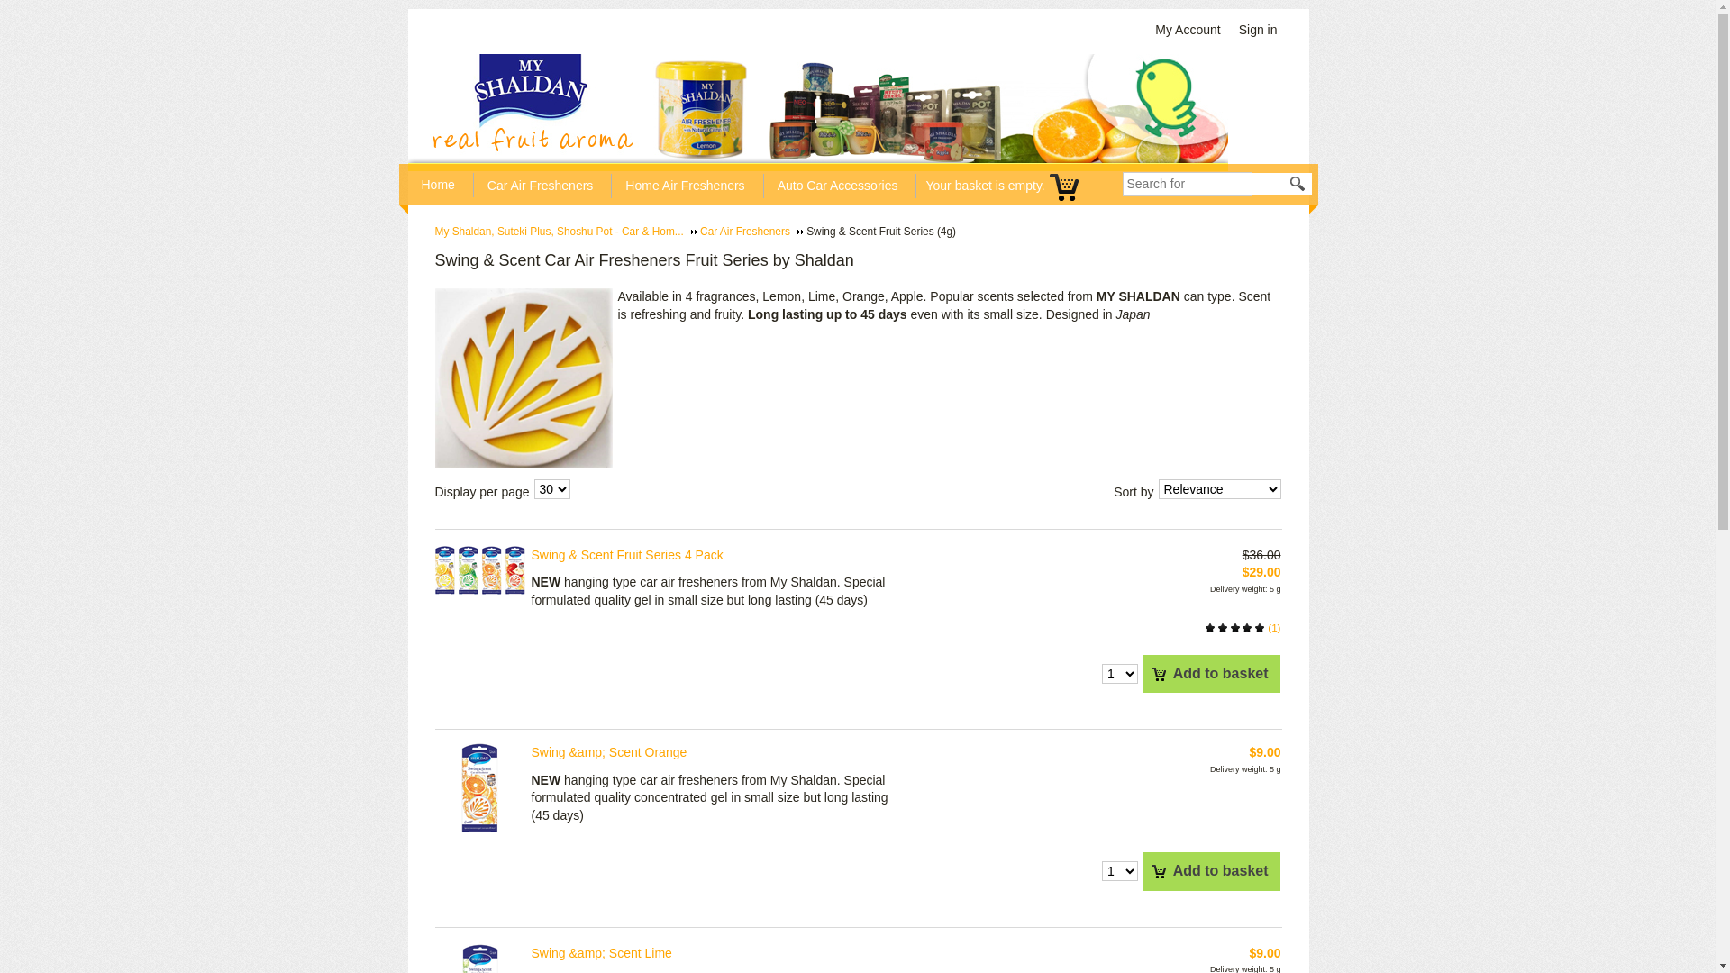 This screenshot has height=973, width=1730. I want to click on Home Air Fresheners, so click(689, 184).